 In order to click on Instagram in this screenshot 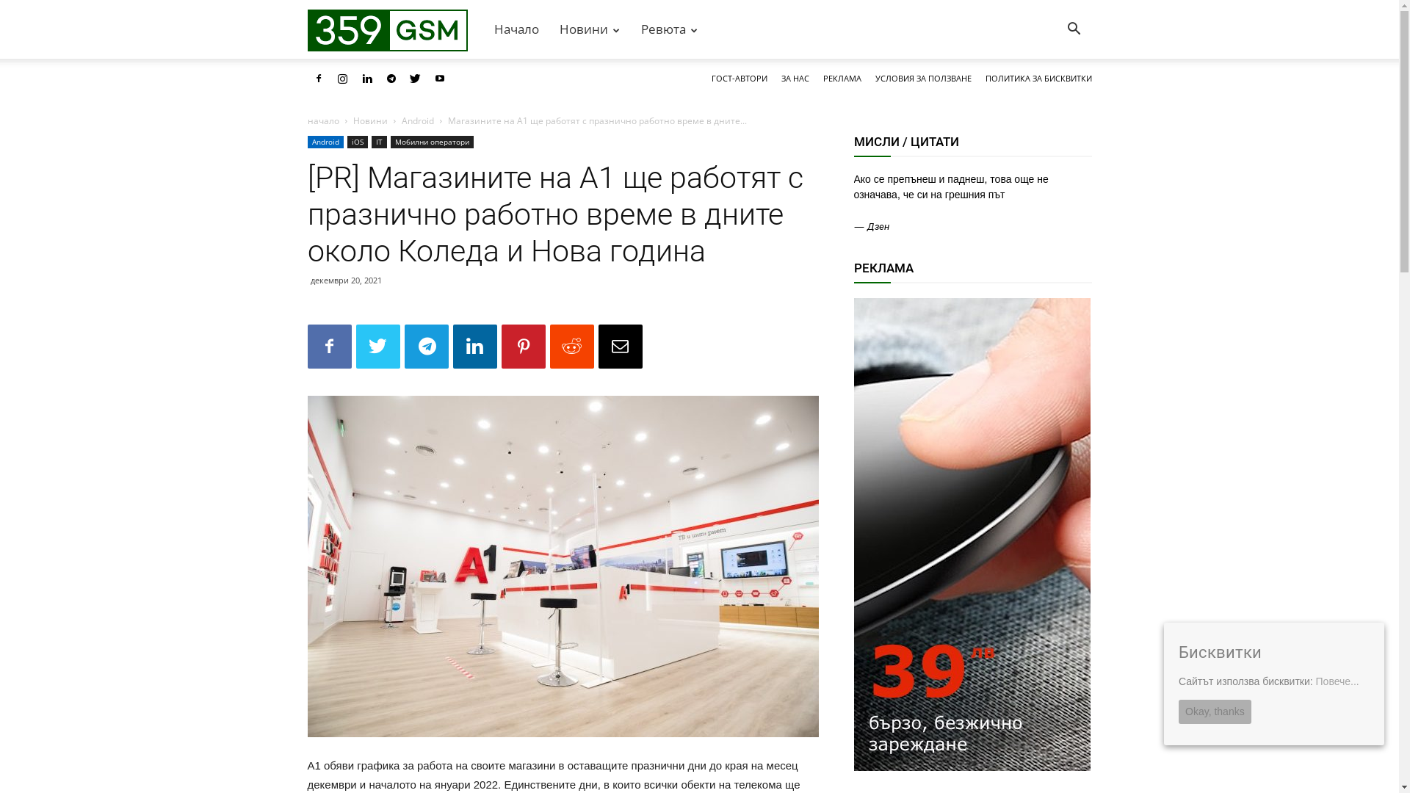, I will do `click(343, 79)`.